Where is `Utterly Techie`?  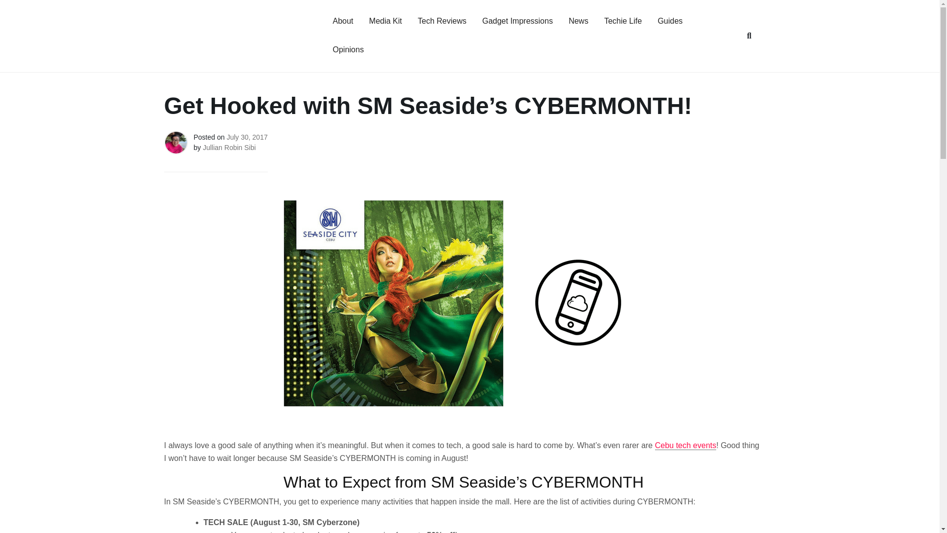 Utterly Techie is located at coordinates (192, 50).